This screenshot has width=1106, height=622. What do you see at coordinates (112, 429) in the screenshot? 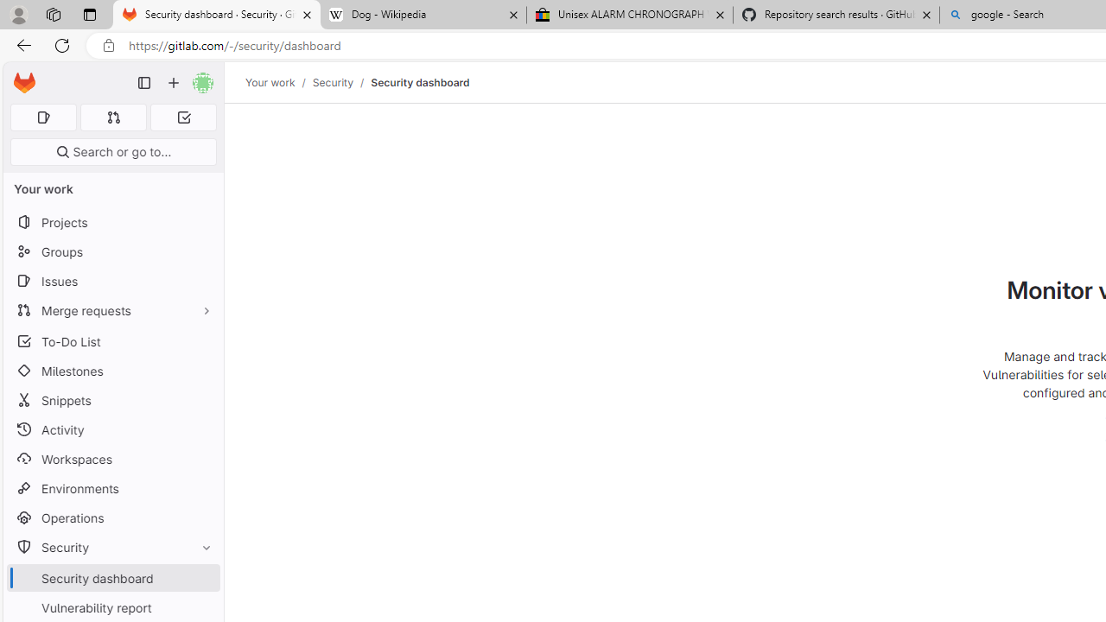
I see `Activity` at bounding box center [112, 429].